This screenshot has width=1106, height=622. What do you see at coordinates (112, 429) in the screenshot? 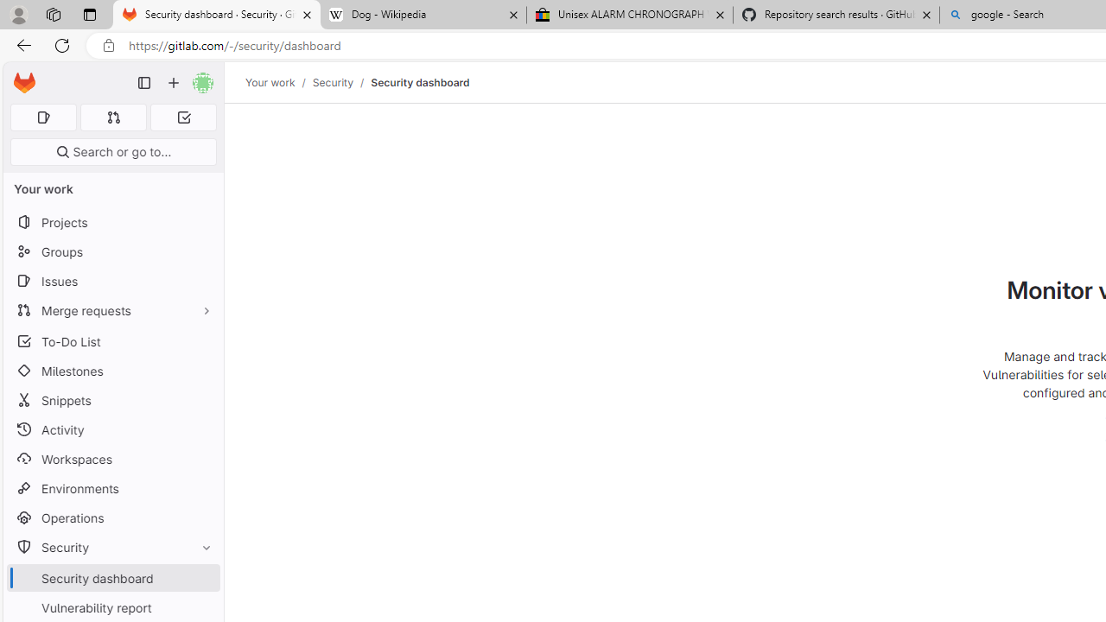
I see `Activity` at bounding box center [112, 429].